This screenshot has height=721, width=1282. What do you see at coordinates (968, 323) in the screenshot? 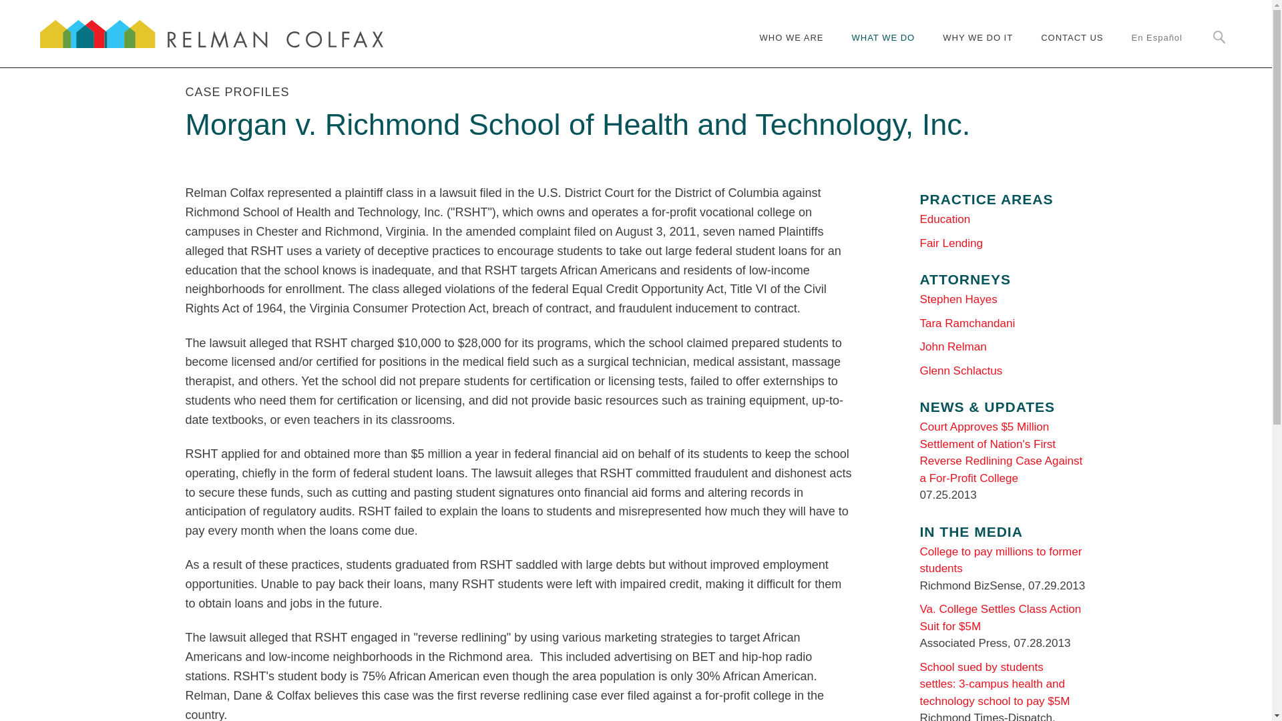
I see `Tara Ramchandani` at bounding box center [968, 323].